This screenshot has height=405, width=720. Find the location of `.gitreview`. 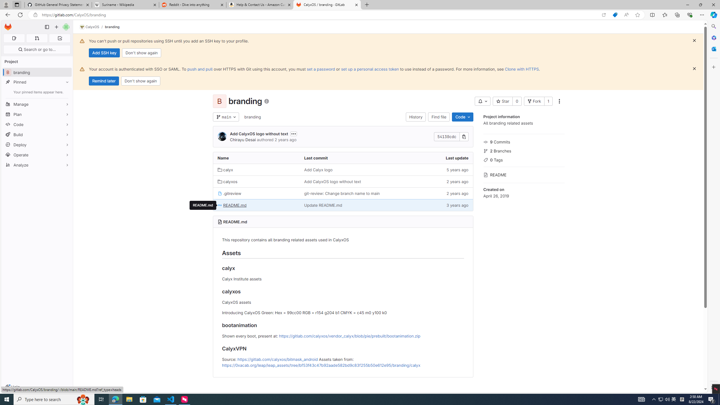

.gitreview is located at coordinates (229, 193).